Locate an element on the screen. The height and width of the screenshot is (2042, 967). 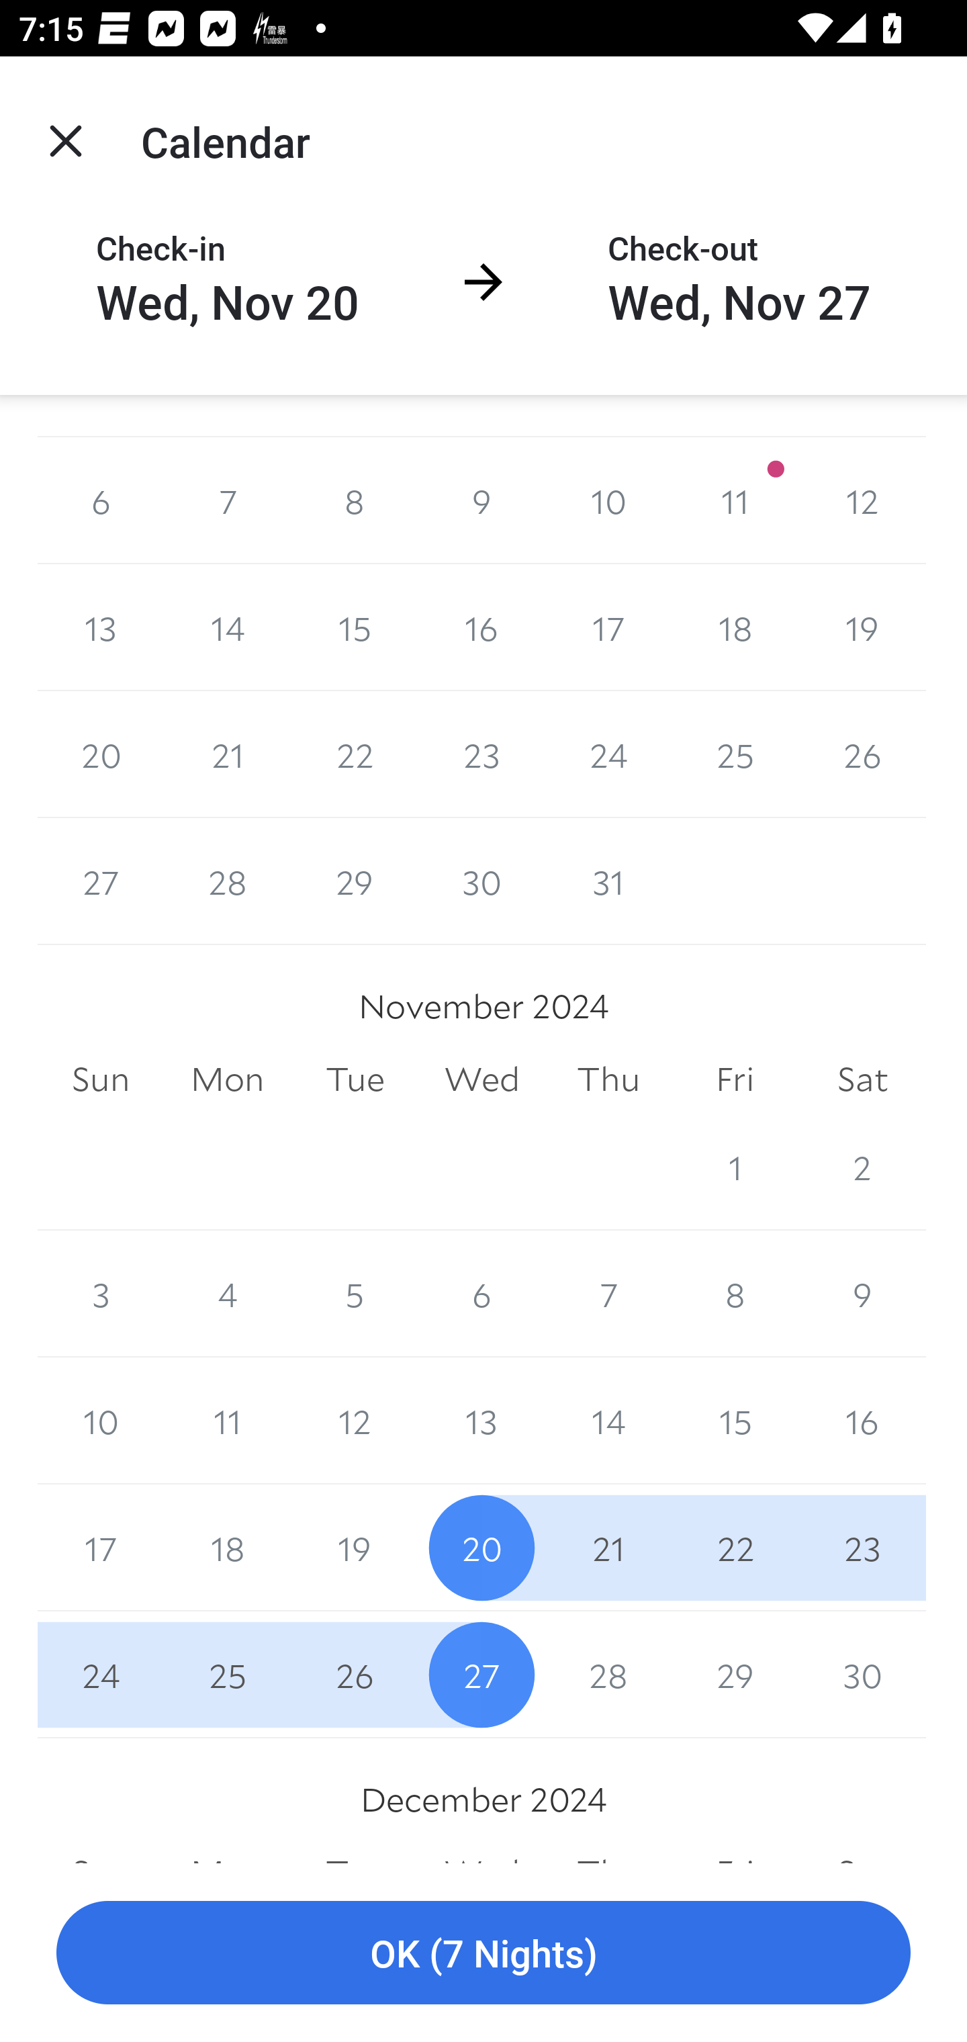
Sun is located at coordinates (101, 1079).